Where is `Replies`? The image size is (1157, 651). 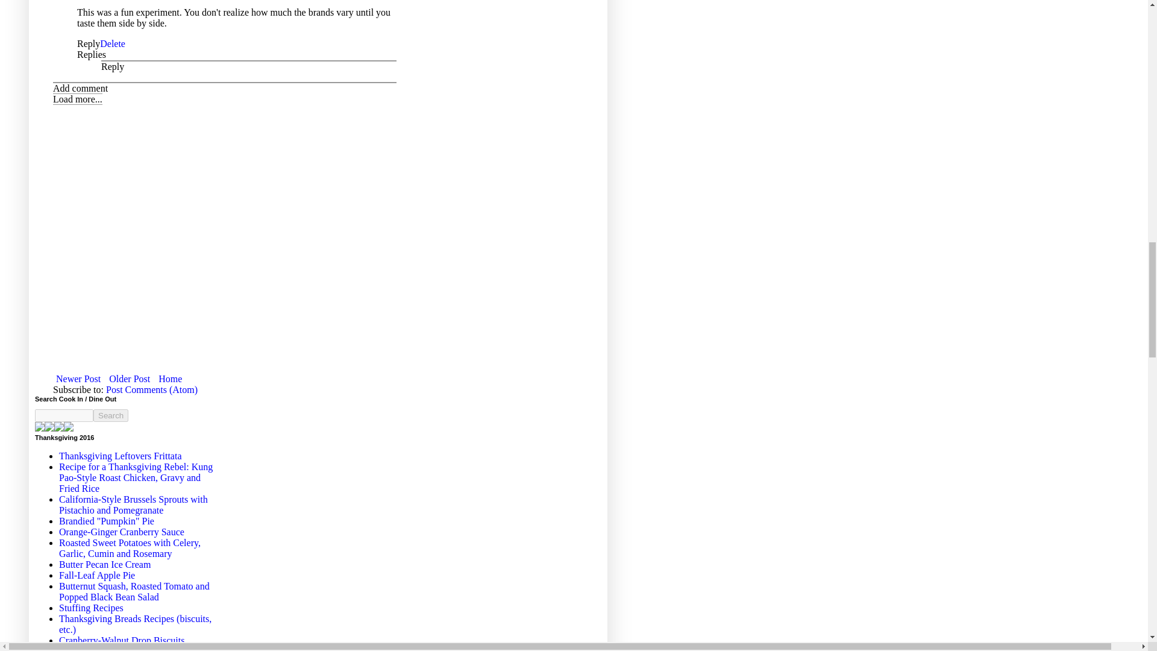
Replies is located at coordinates (92, 54).